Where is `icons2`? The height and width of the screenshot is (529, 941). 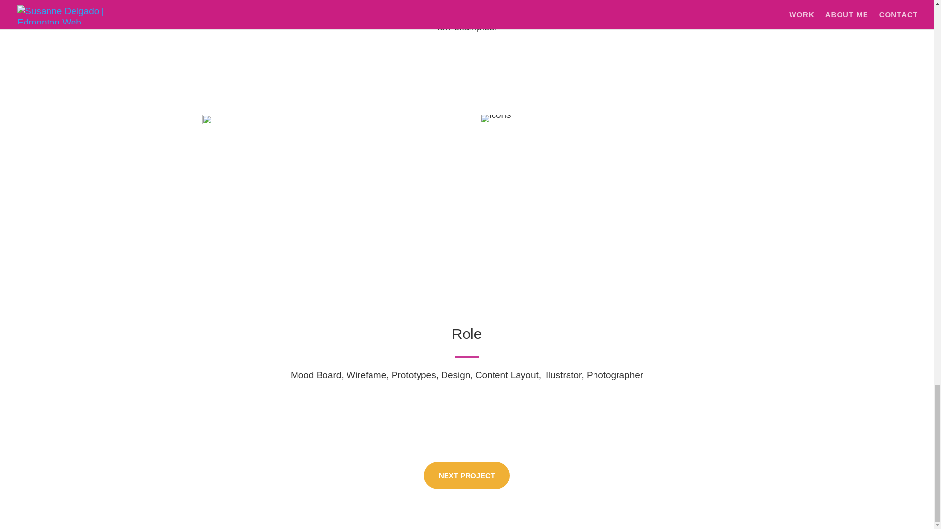 icons2 is located at coordinates (496, 119).